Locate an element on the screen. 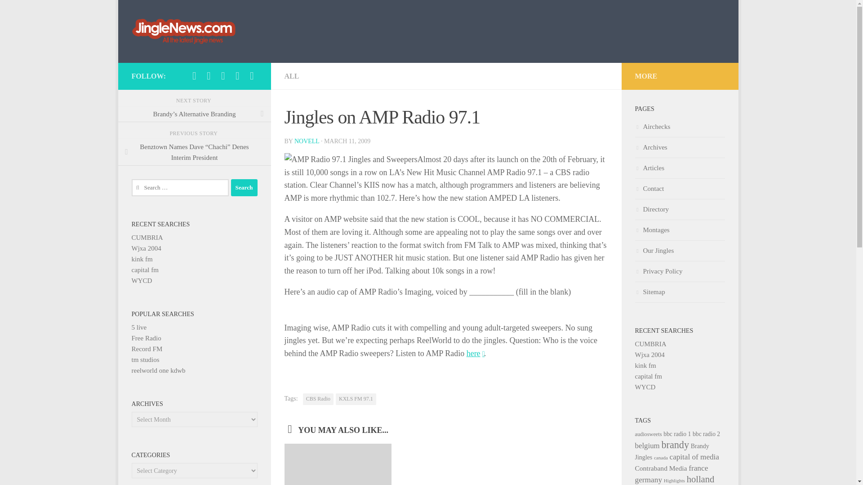 This screenshot has width=863, height=485. 5 live is located at coordinates (138, 327).